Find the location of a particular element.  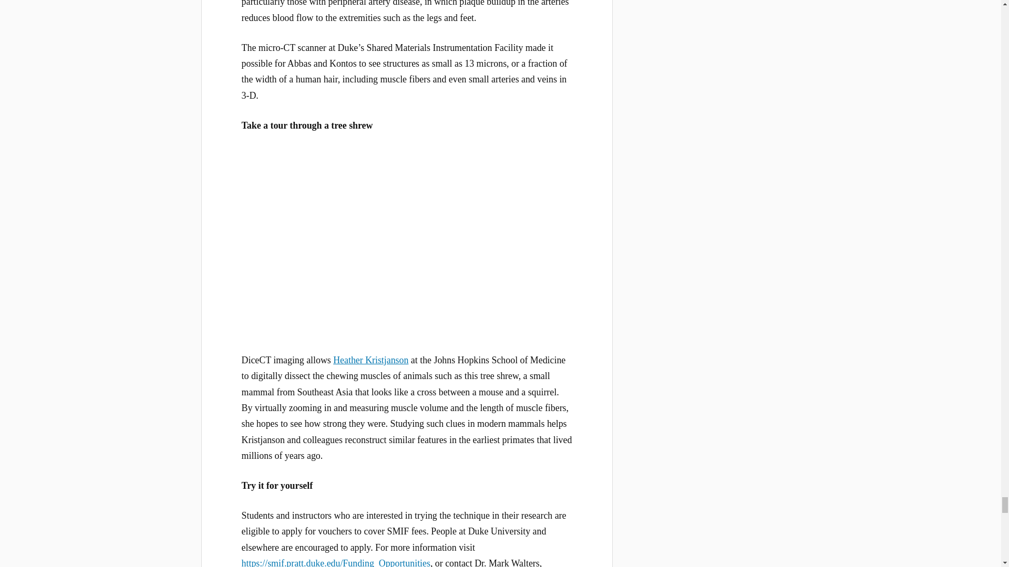

MicroCT Animation:  Southeast Asian Tree Shrew is located at coordinates (407, 240).